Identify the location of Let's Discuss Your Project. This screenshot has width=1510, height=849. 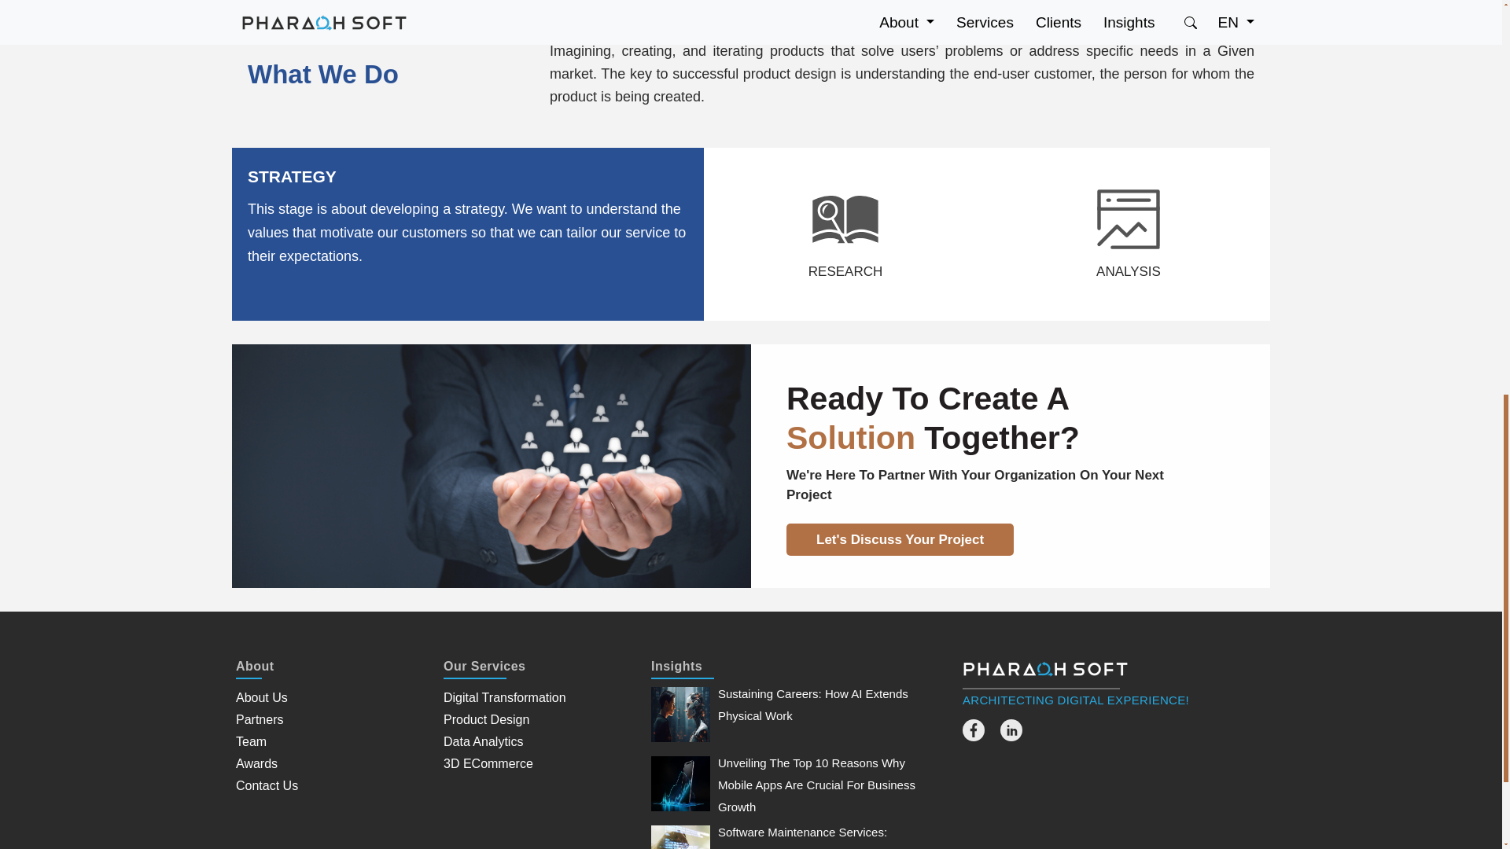
(900, 539).